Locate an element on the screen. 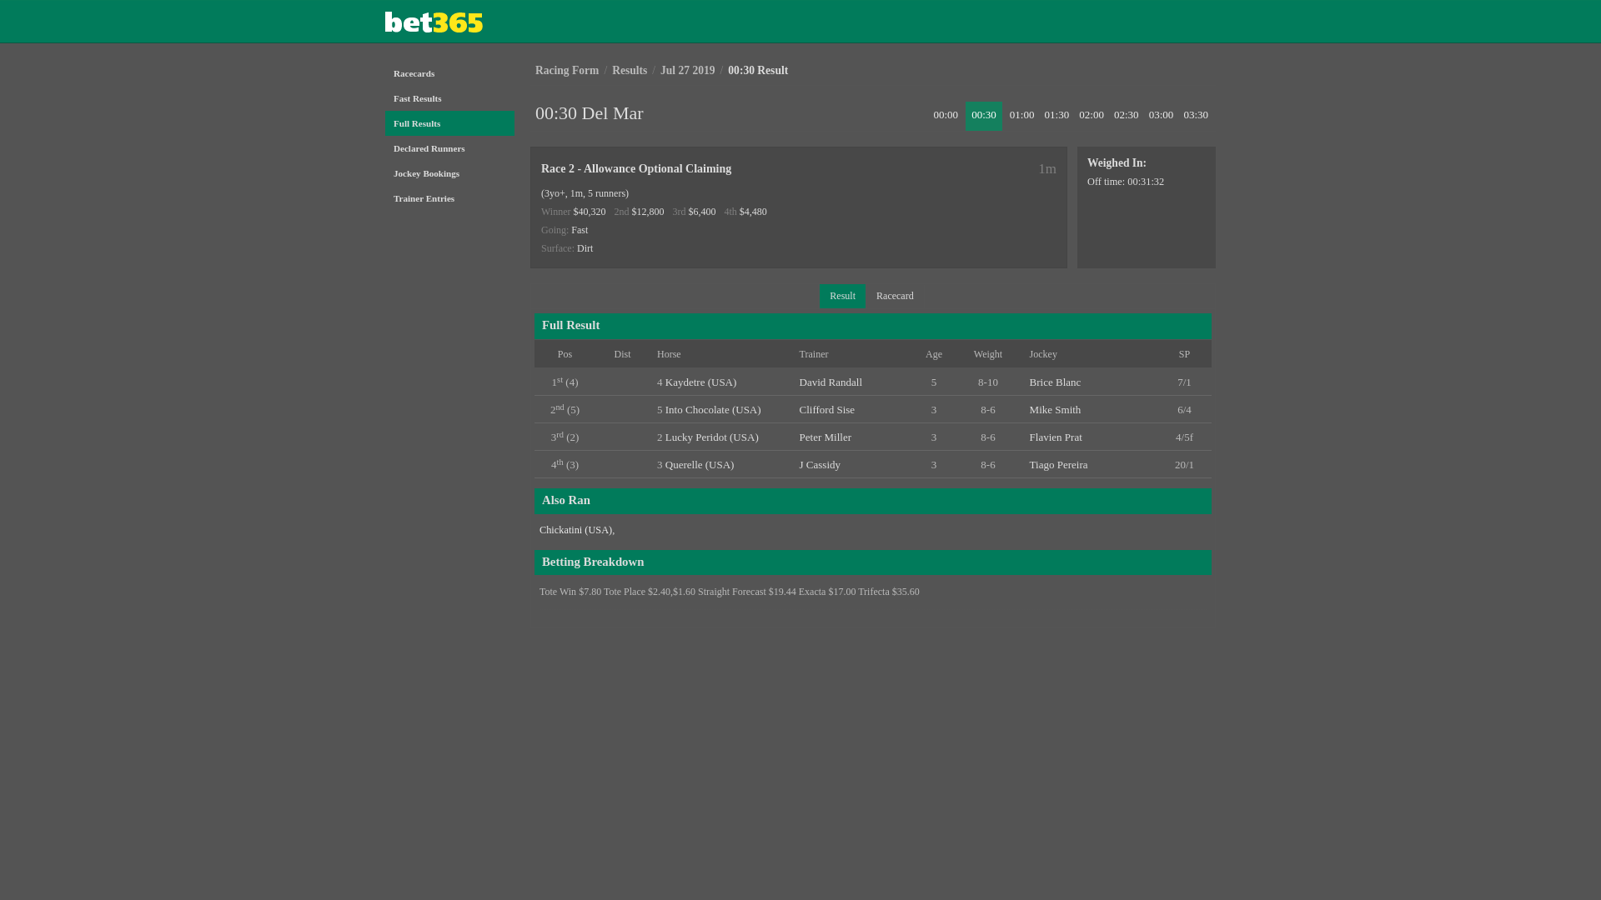  00:30 is located at coordinates (984, 117).